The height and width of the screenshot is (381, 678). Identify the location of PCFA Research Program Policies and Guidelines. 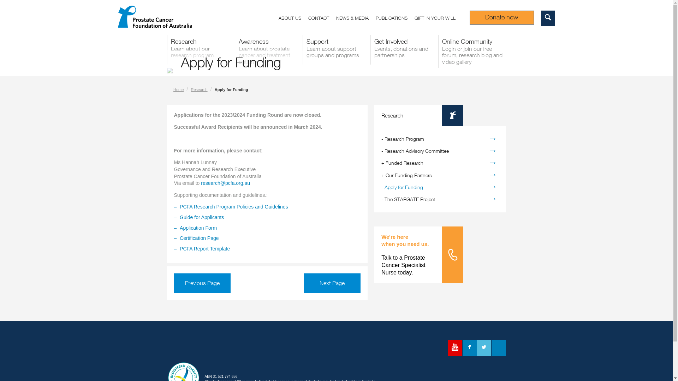
(234, 207).